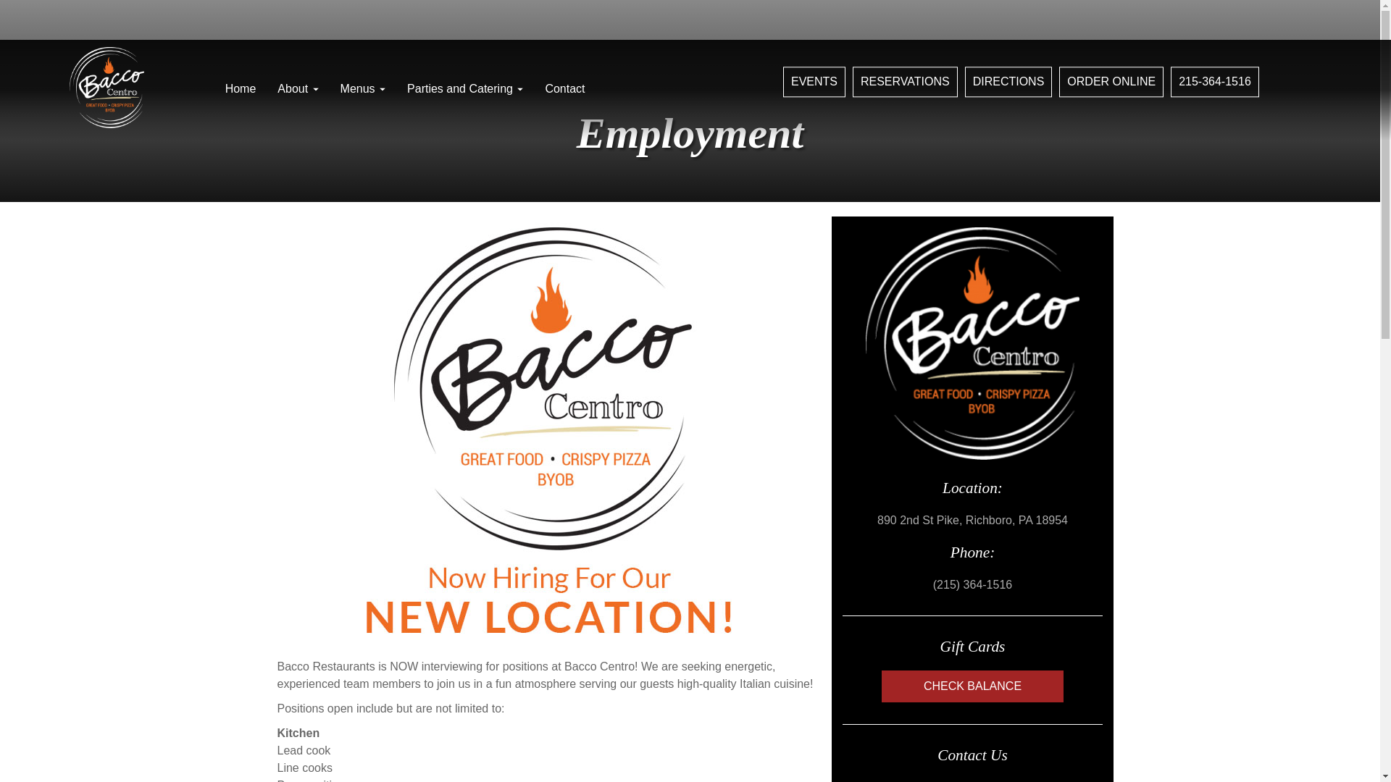  Describe the element at coordinates (1214, 81) in the screenshot. I see `215-364-1516` at that location.